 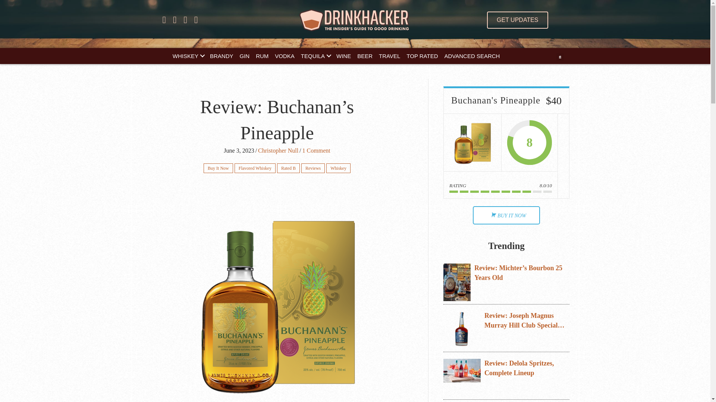 What do you see at coordinates (422, 56) in the screenshot?
I see `TOP RATED` at bounding box center [422, 56].